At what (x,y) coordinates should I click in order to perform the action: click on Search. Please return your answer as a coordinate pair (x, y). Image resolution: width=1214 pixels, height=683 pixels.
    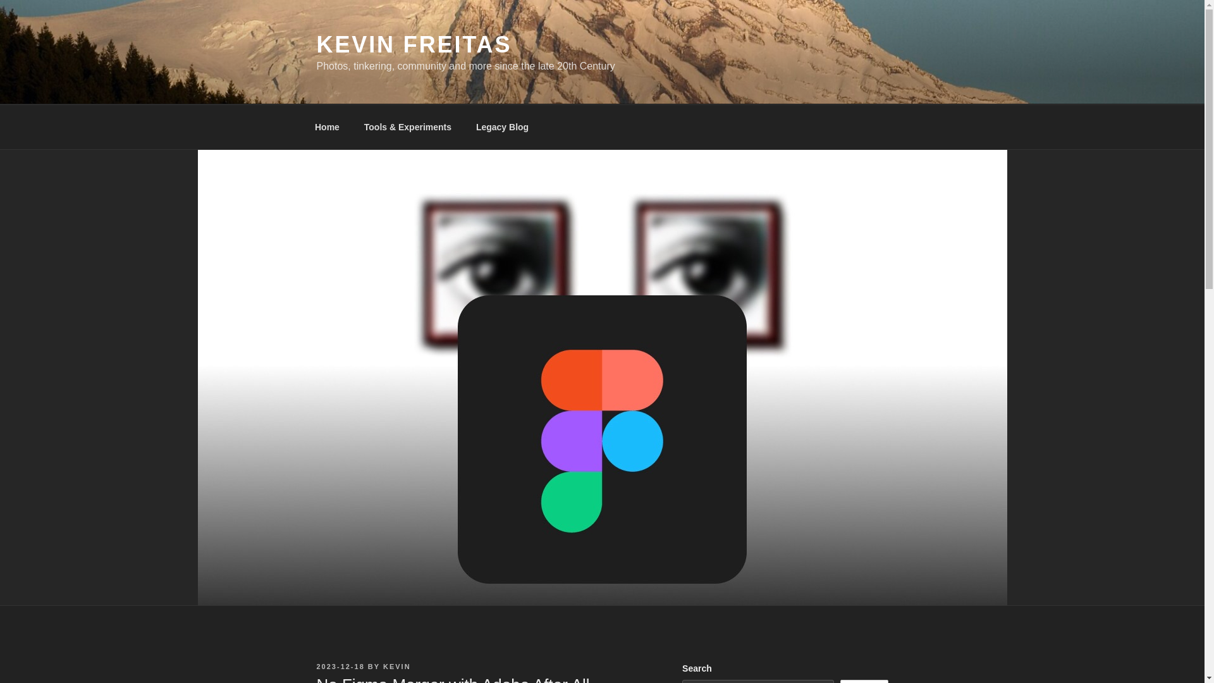
    Looking at the image, I should click on (864, 681).